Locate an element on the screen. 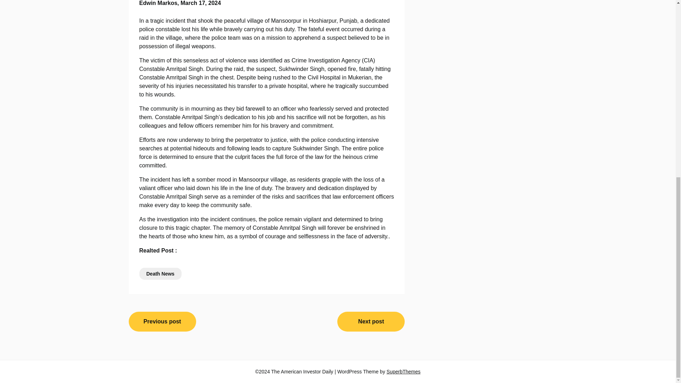 The image size is (681, 383). Next post is located at coordinates (371, 322).